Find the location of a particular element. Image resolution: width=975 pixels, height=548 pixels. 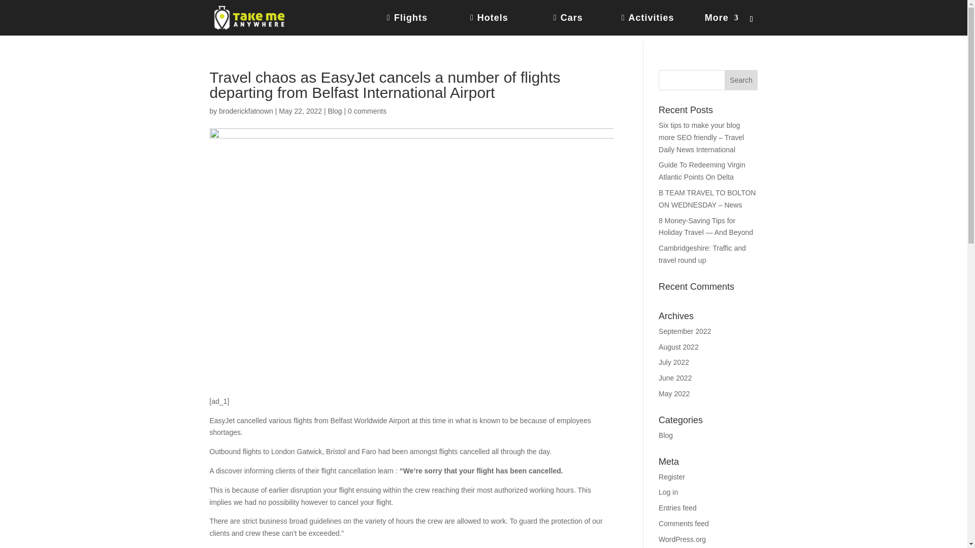

July 2022 is located at coordinates (674, 362).